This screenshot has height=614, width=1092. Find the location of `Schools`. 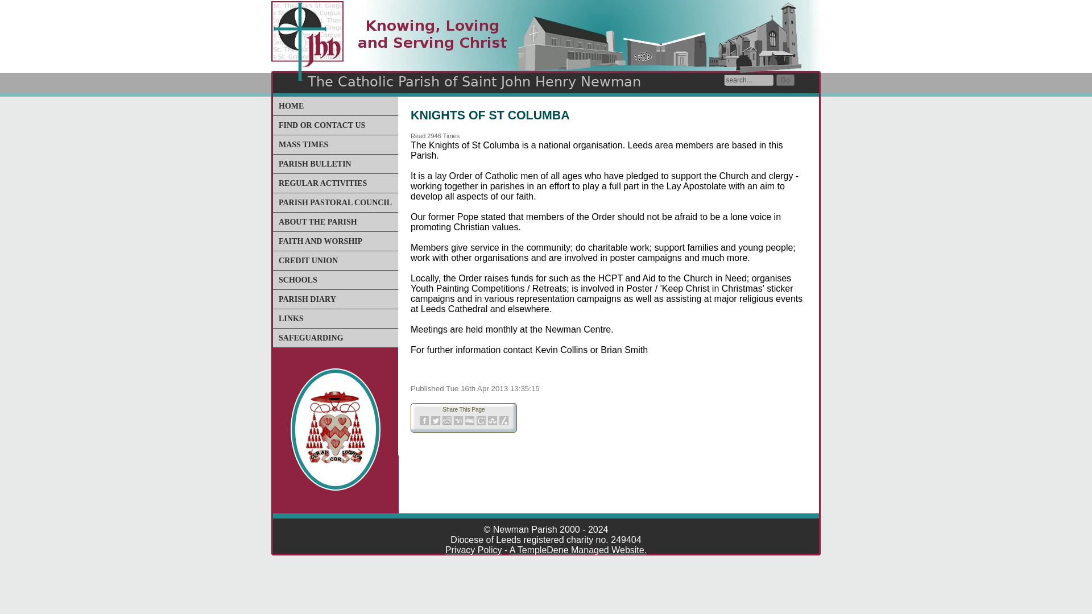

Schools is located at coordinates (298, 280).